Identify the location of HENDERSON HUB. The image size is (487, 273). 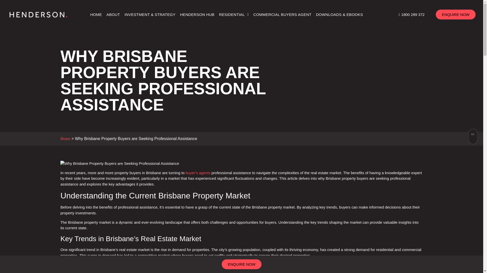
(197, 14).